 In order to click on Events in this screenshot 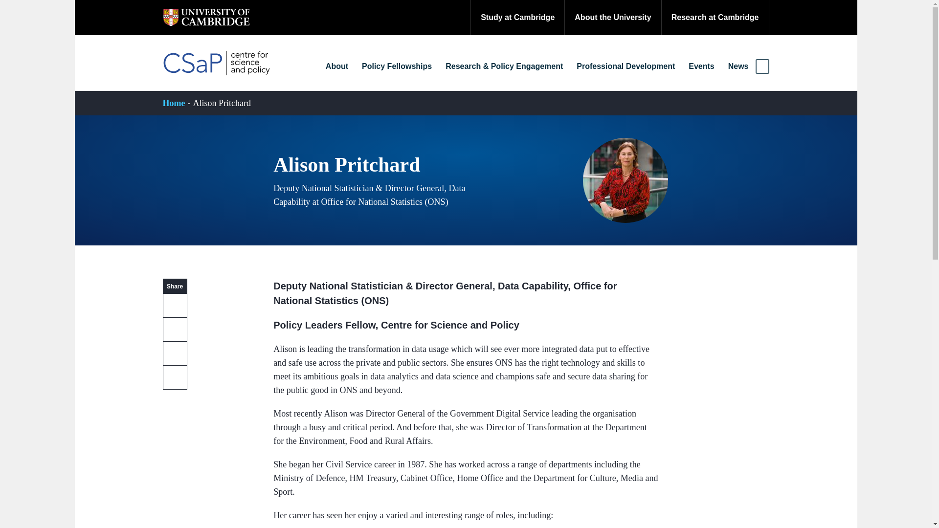, I will do `click(701, 66)`.